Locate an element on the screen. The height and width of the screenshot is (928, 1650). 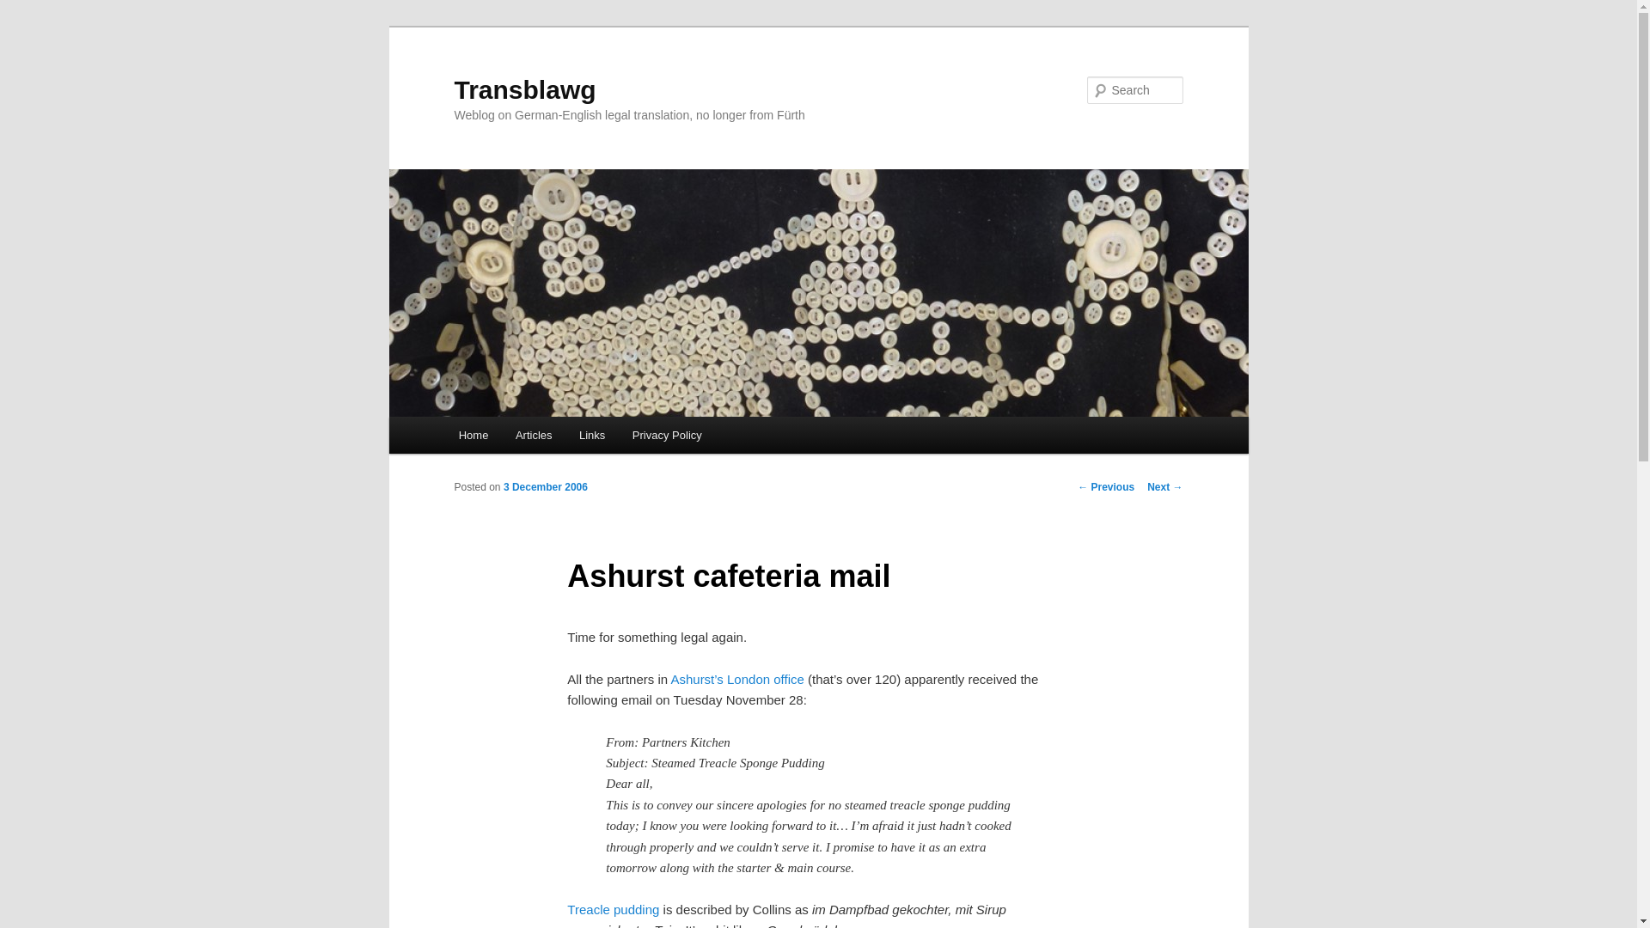
Privacy Policy is located at coordinates (667, 435).